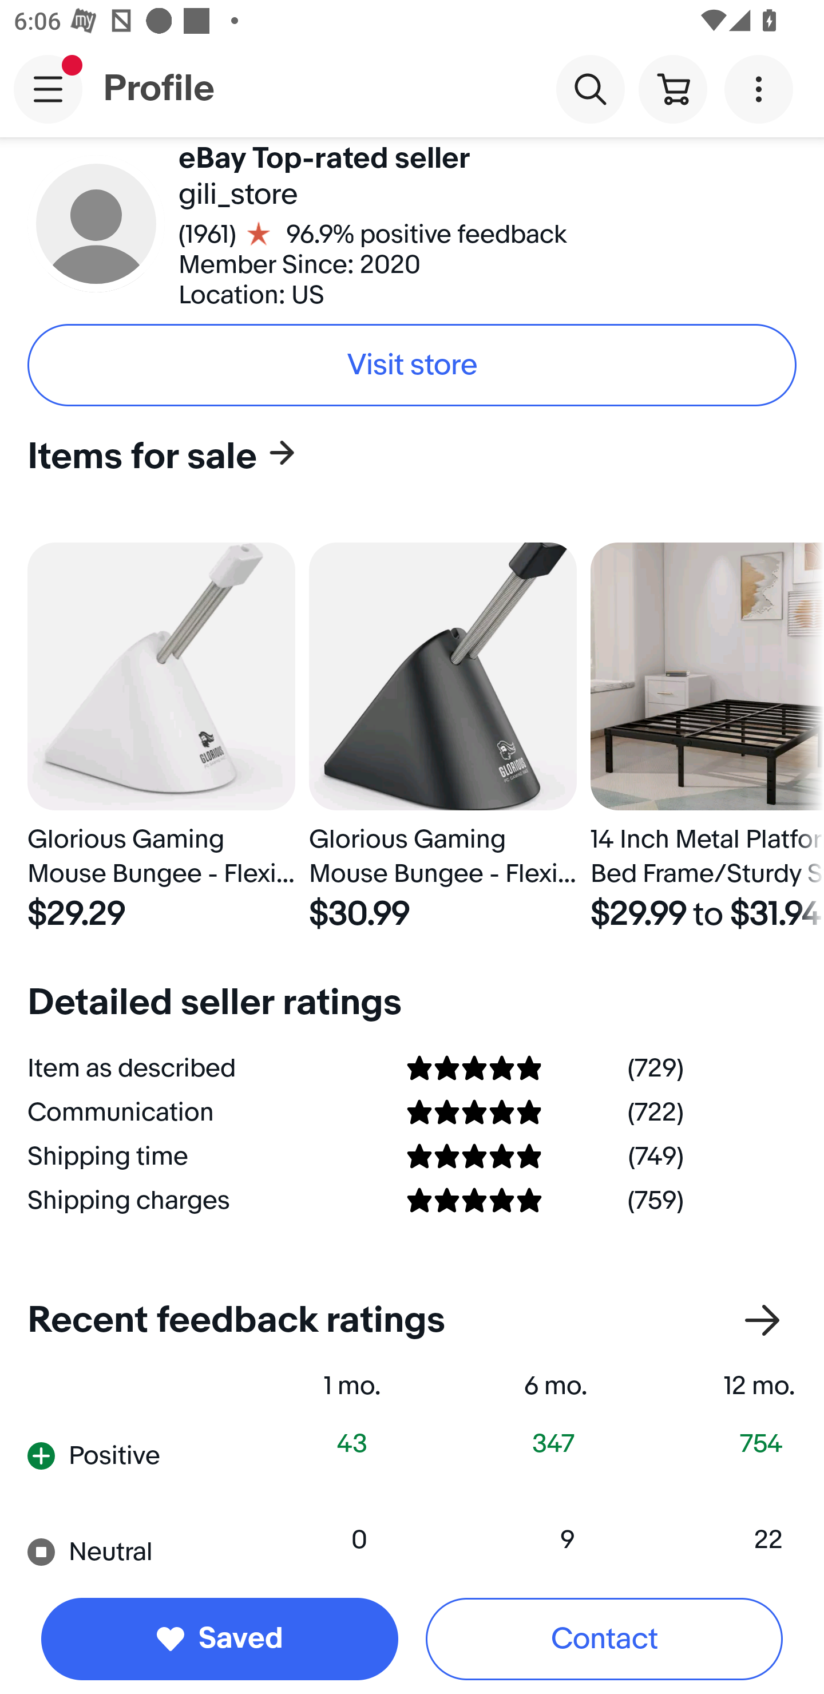 The height and width of the screenshot is (1694, 824). What do you see at coordinates (121, 1456) in the screenshot?
I see `Positive Open all positive rating details.` at bounding box center [121, 1456].